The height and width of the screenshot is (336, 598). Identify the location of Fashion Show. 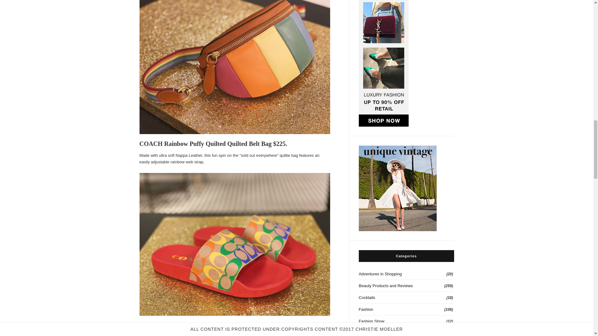
(406, 321).